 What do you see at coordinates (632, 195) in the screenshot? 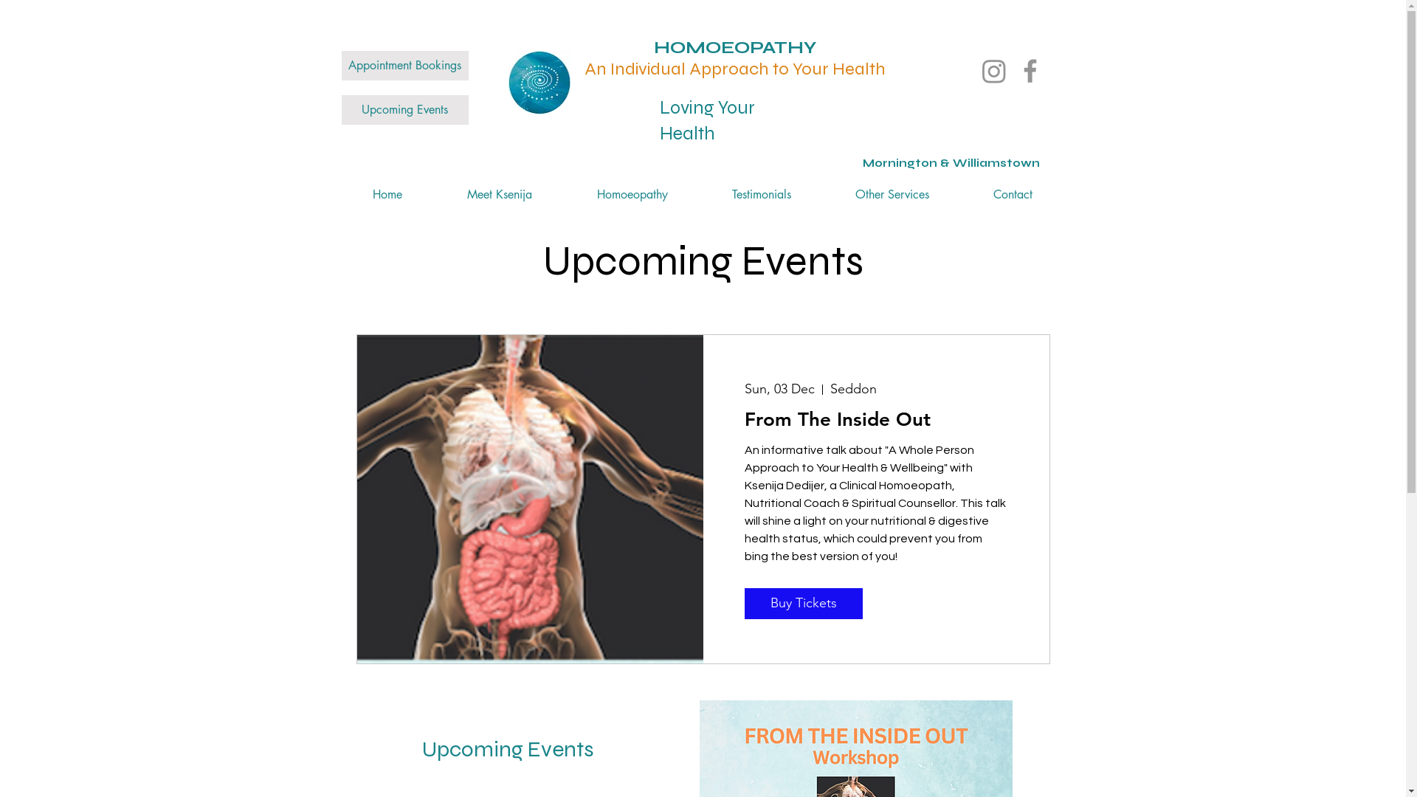
I see `Homoeopathy` at bounding box center [632, 195].